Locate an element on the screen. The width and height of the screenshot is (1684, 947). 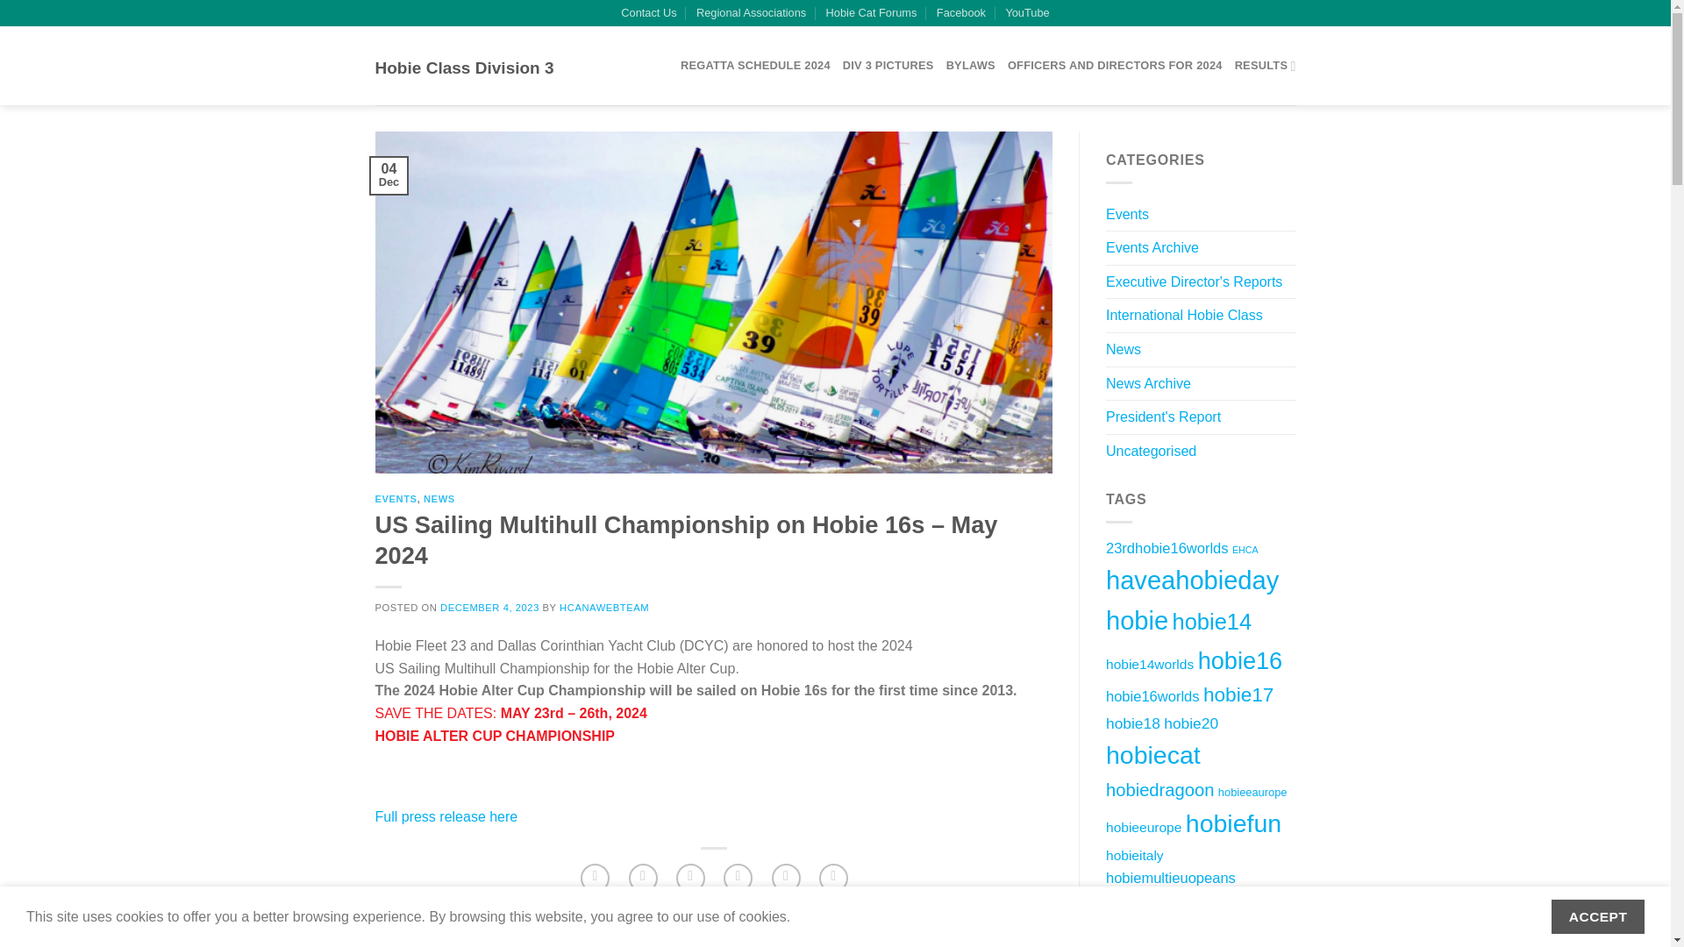
Hobie Class Division 3 is located at coordinates (465, 68).